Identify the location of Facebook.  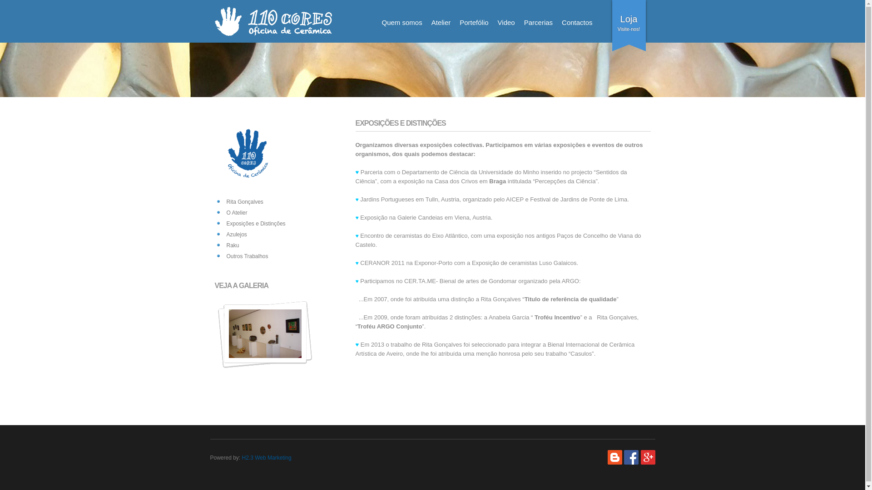
(631, 457).